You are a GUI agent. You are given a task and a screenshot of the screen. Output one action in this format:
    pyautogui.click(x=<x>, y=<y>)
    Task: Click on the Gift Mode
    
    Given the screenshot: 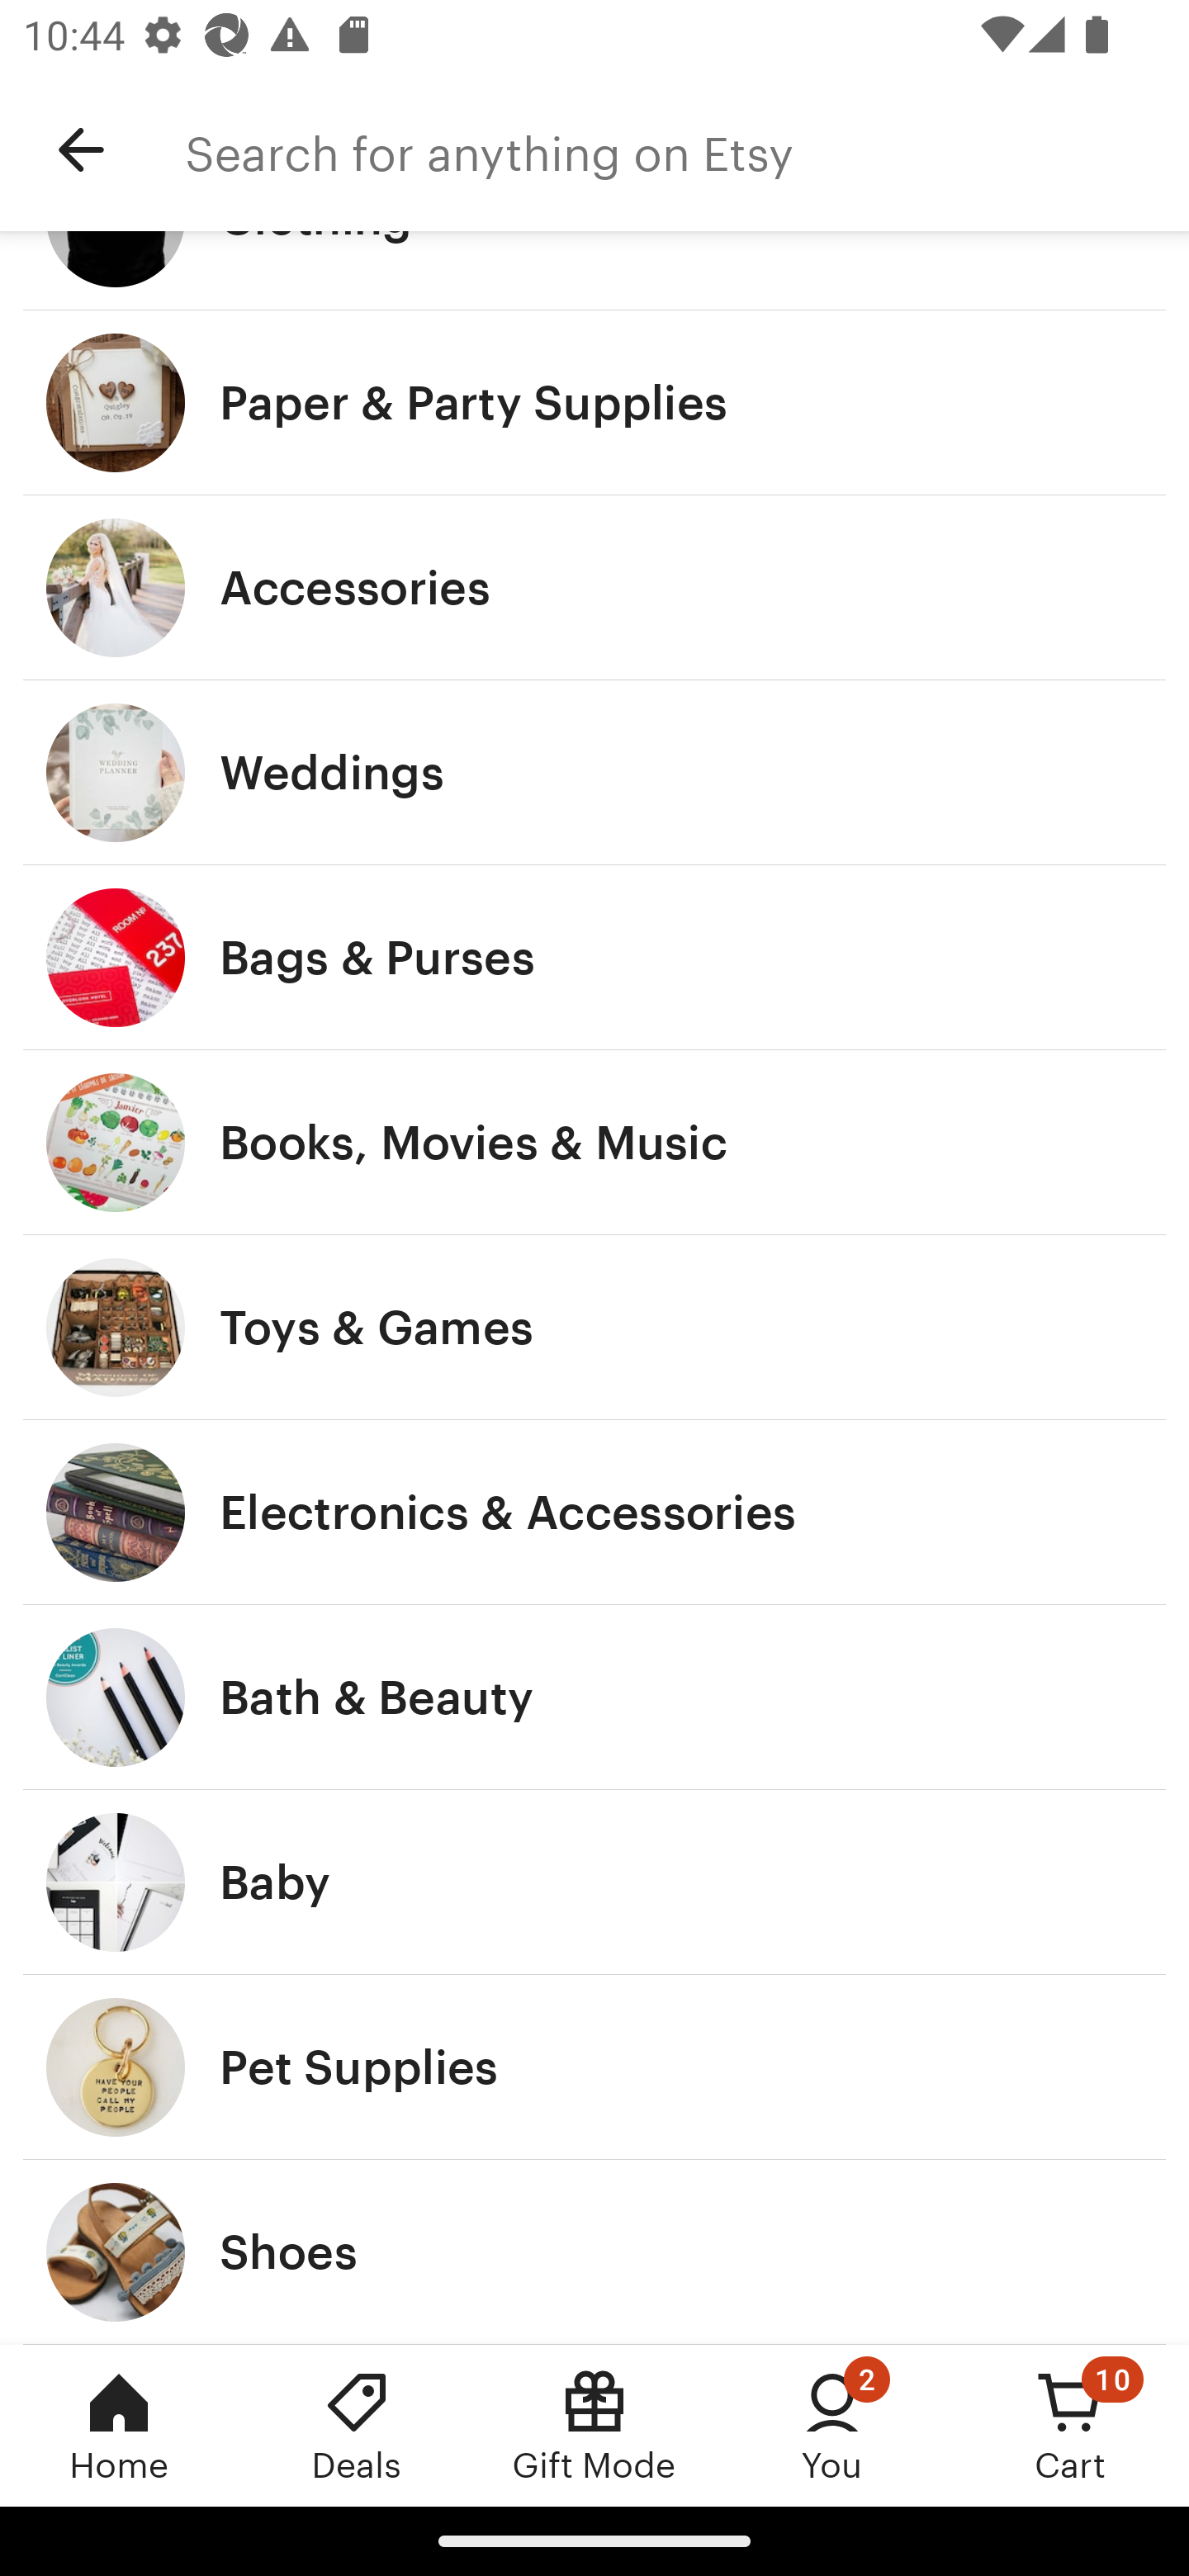 What is the action you would take?
    pyautogui.click(x=594, y=2425)
    